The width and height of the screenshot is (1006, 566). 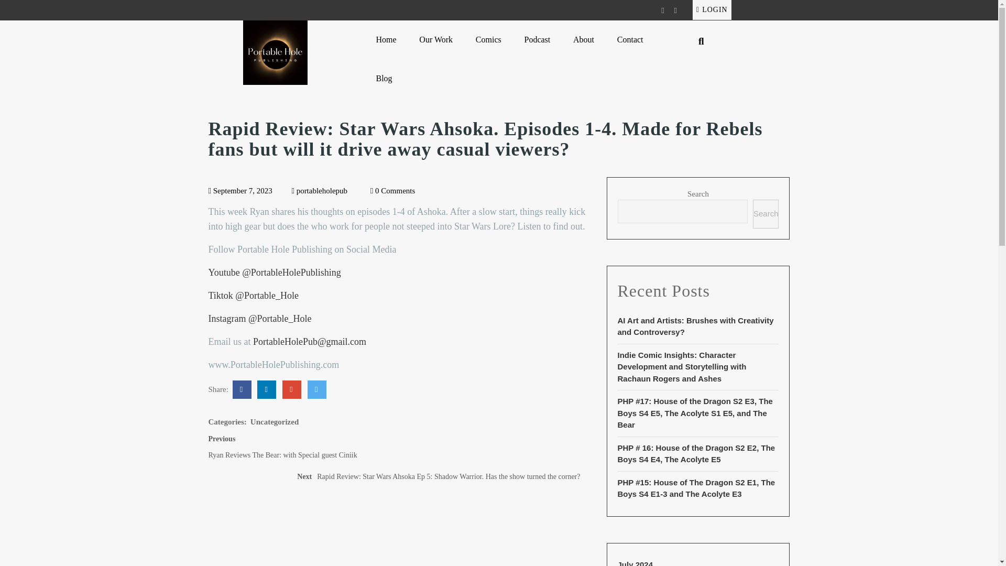 What do you see at coordinates (386, 39) in the screenshot?
I see `Search` at bounding box center [386, 39].